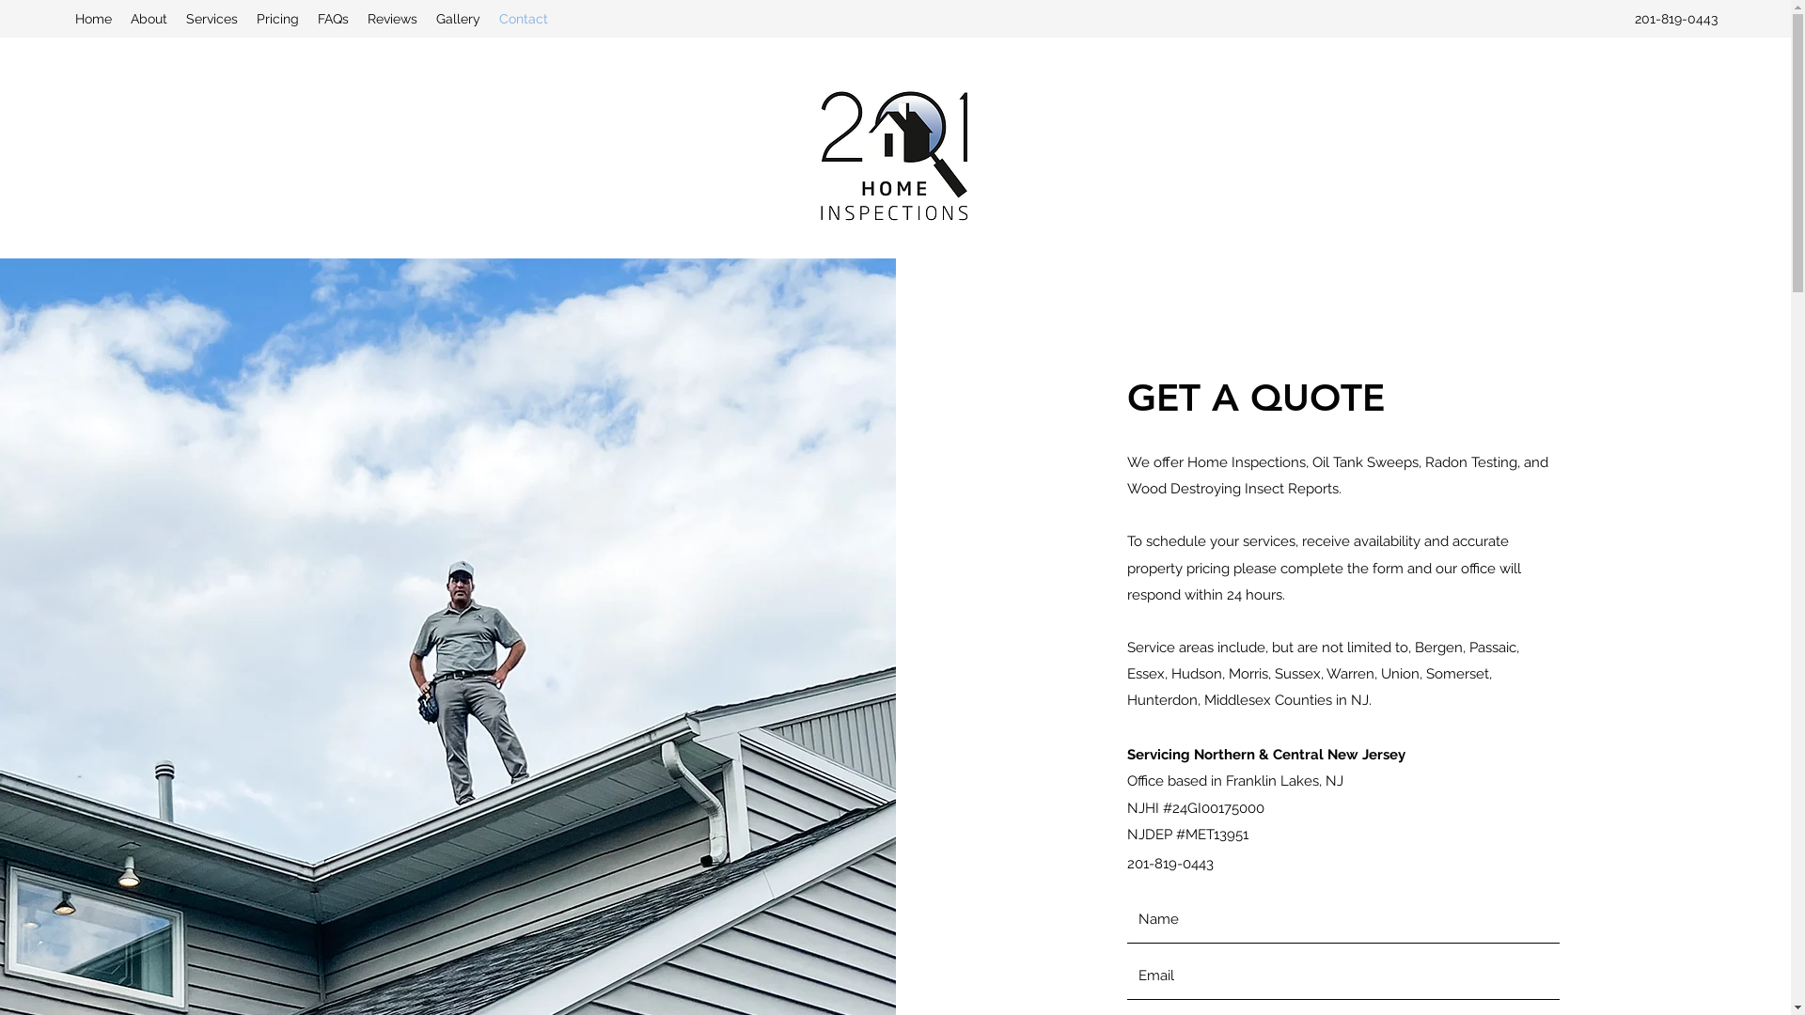  I want to click on Reviews, so click(393, 19).